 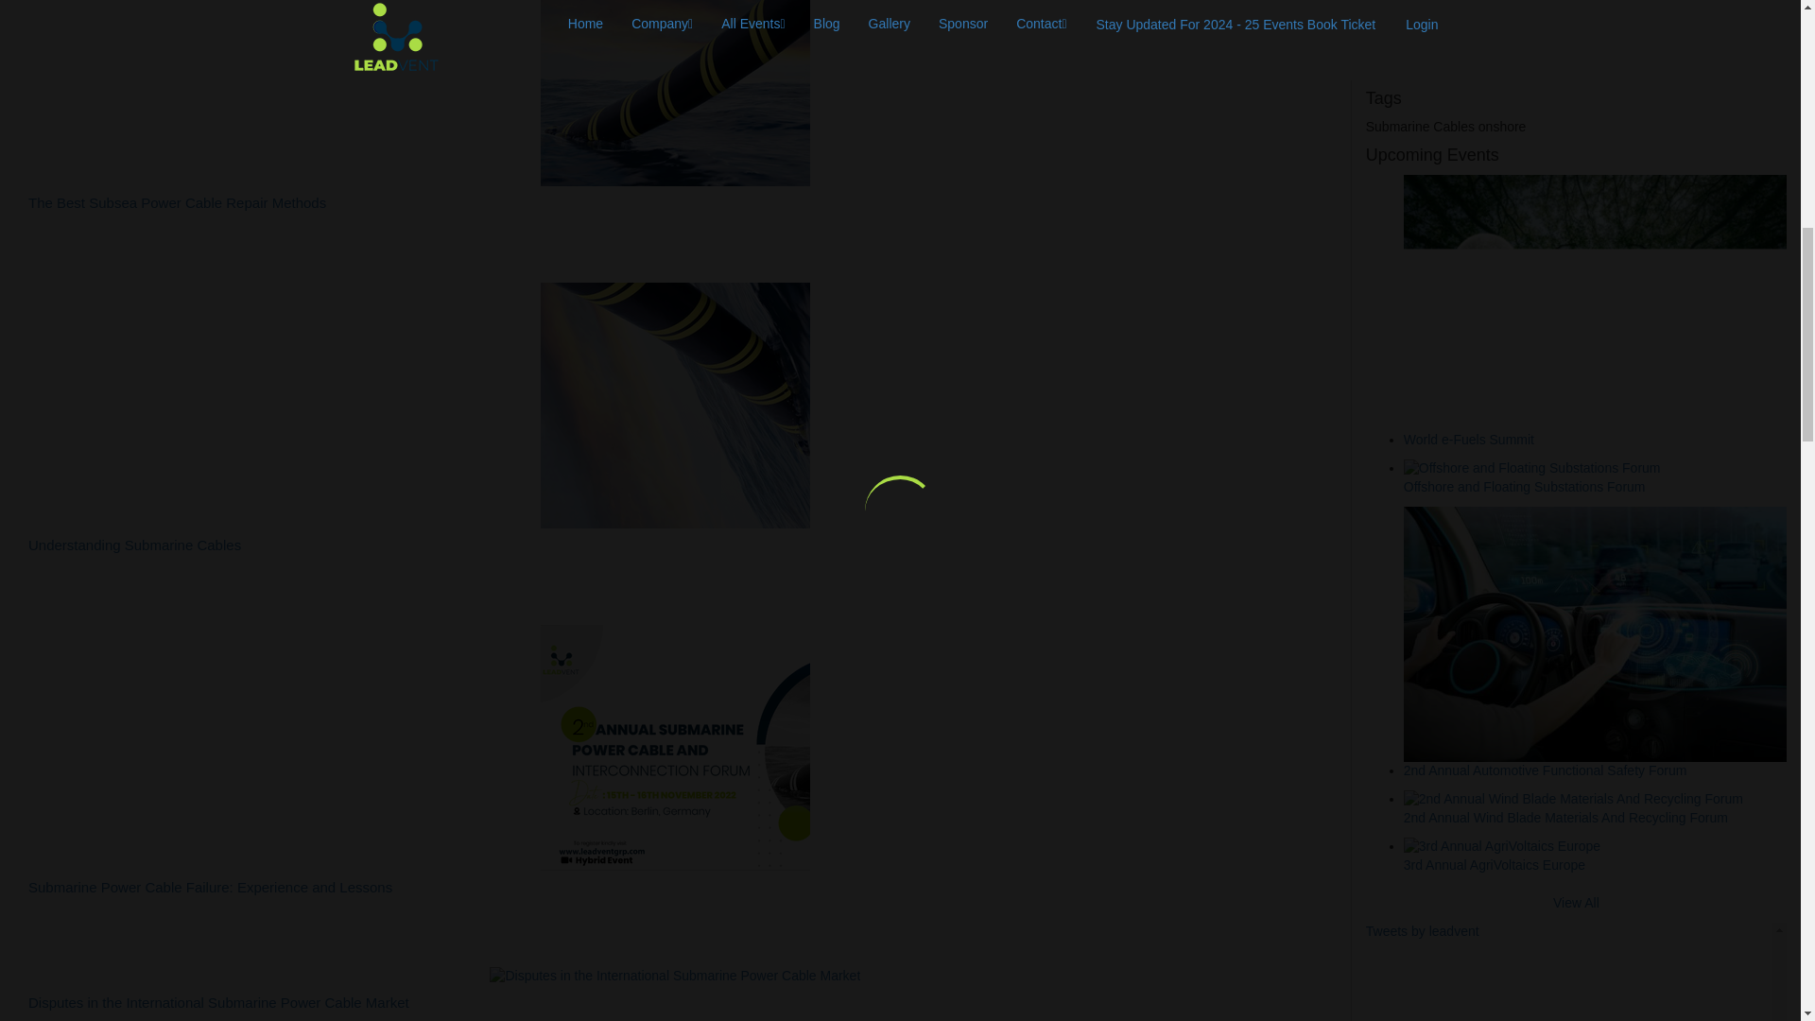 What do you see at coordinates (675, 1004) in the screenshot?
I see `Disputes in the International Submarine Power Cable Market` at bounding box center [675, 1004].